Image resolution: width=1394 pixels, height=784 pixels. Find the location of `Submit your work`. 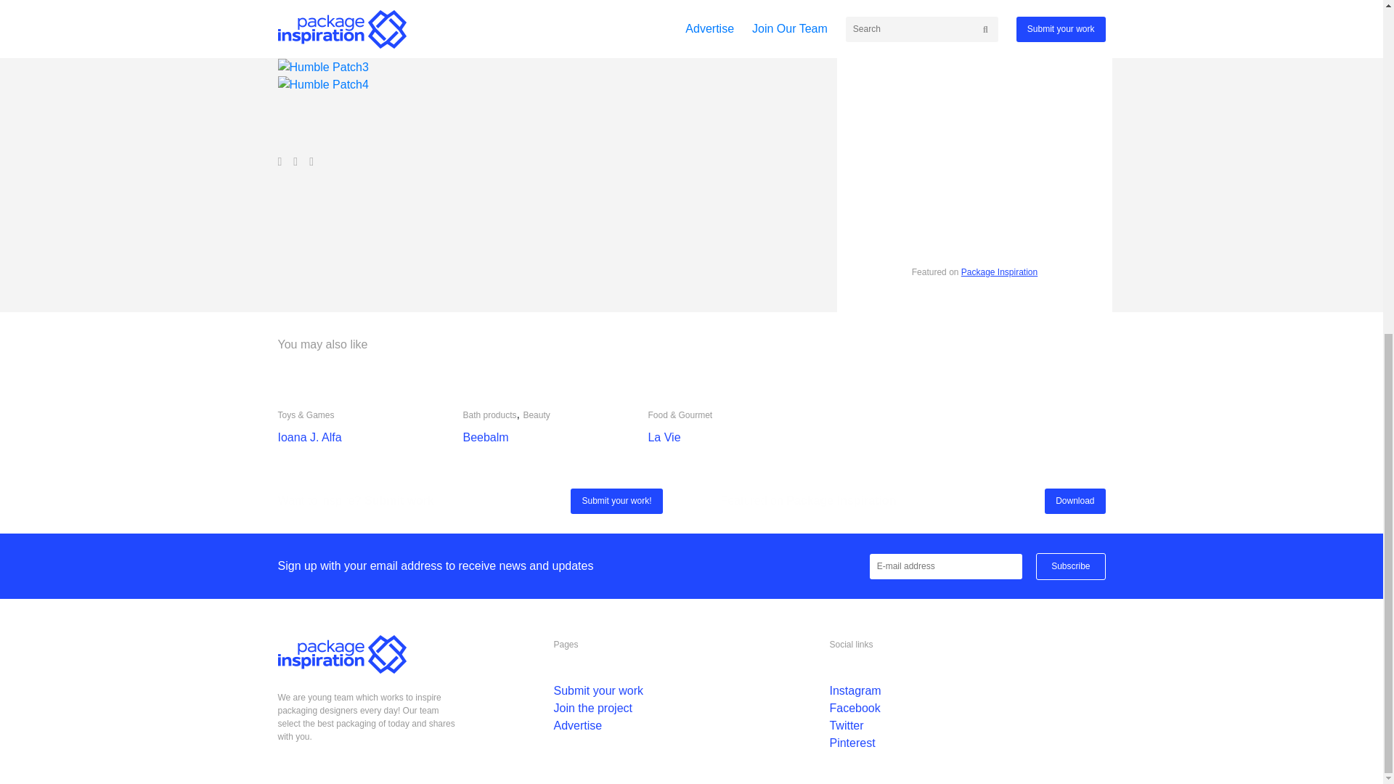

Submit your work is located at coordinates (598, 690).